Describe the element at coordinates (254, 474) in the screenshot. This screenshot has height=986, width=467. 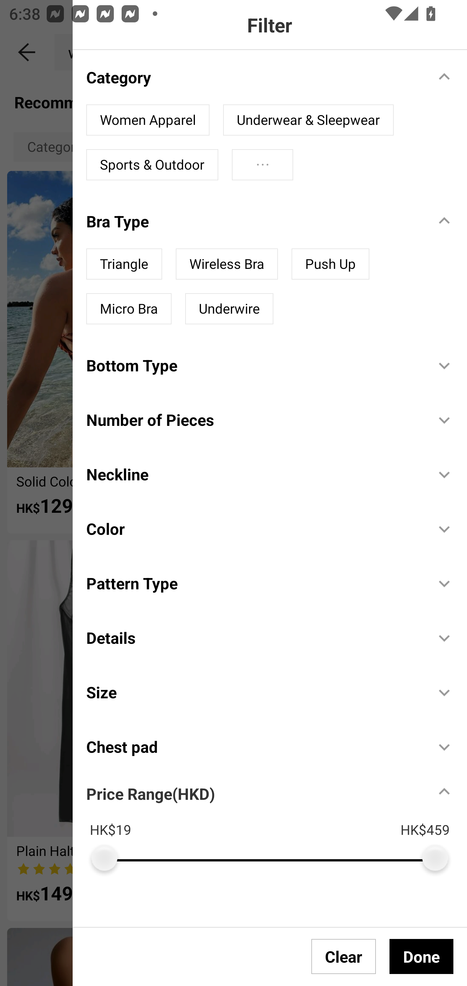
I see `Neckline` at that location.